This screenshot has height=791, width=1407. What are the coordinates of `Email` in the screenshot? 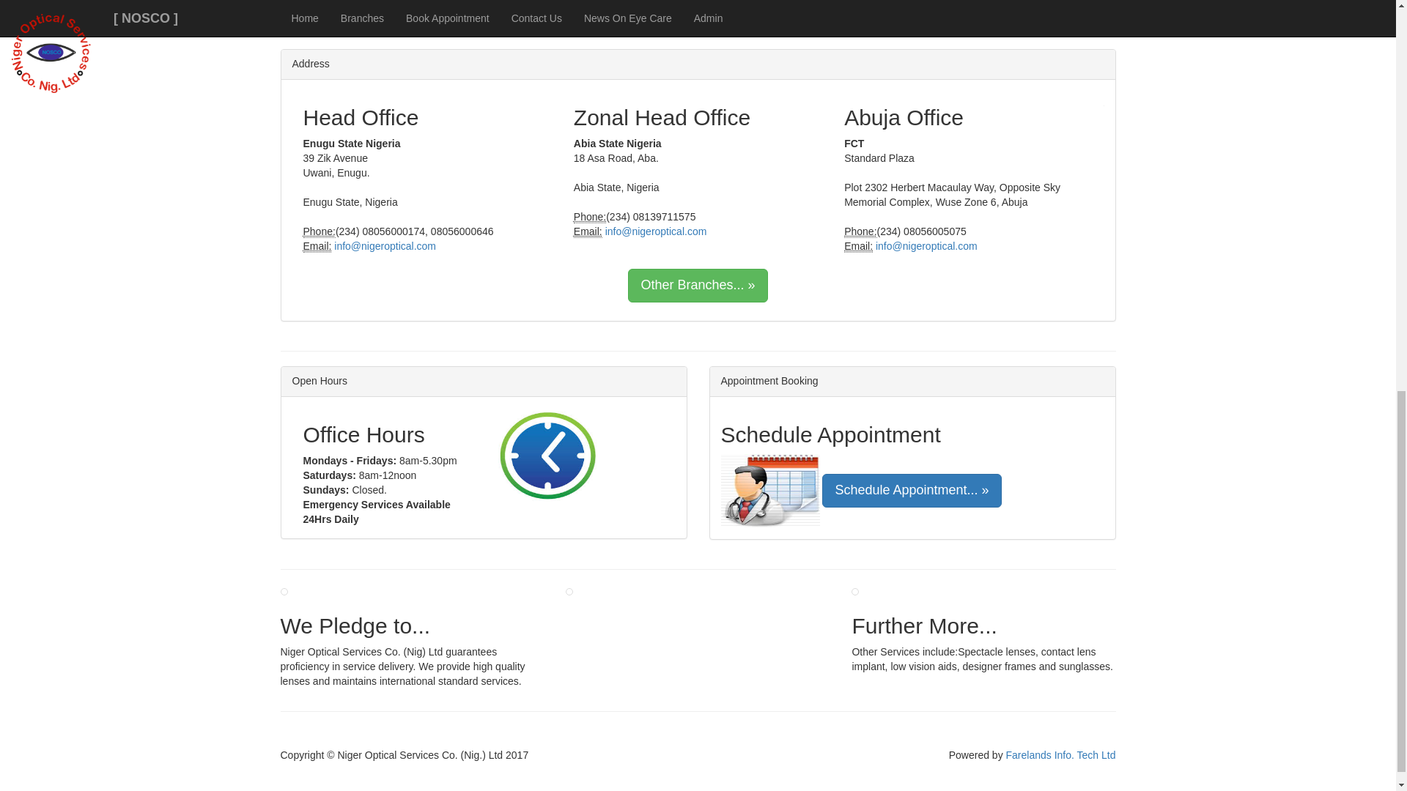 It's located at (858, 246).